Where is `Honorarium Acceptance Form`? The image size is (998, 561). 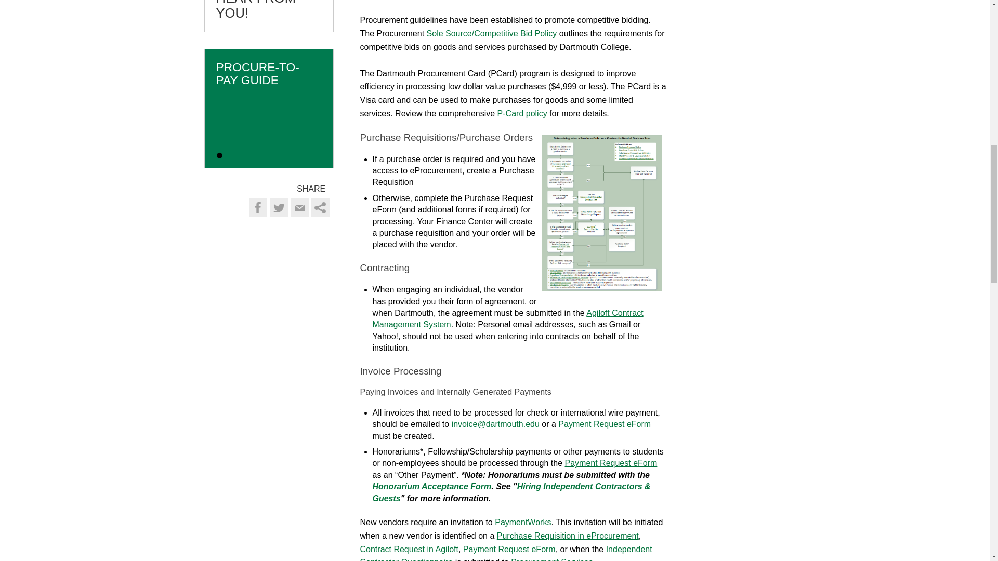
Honorarium Acceptance Form is located at coordinates (431, 486).